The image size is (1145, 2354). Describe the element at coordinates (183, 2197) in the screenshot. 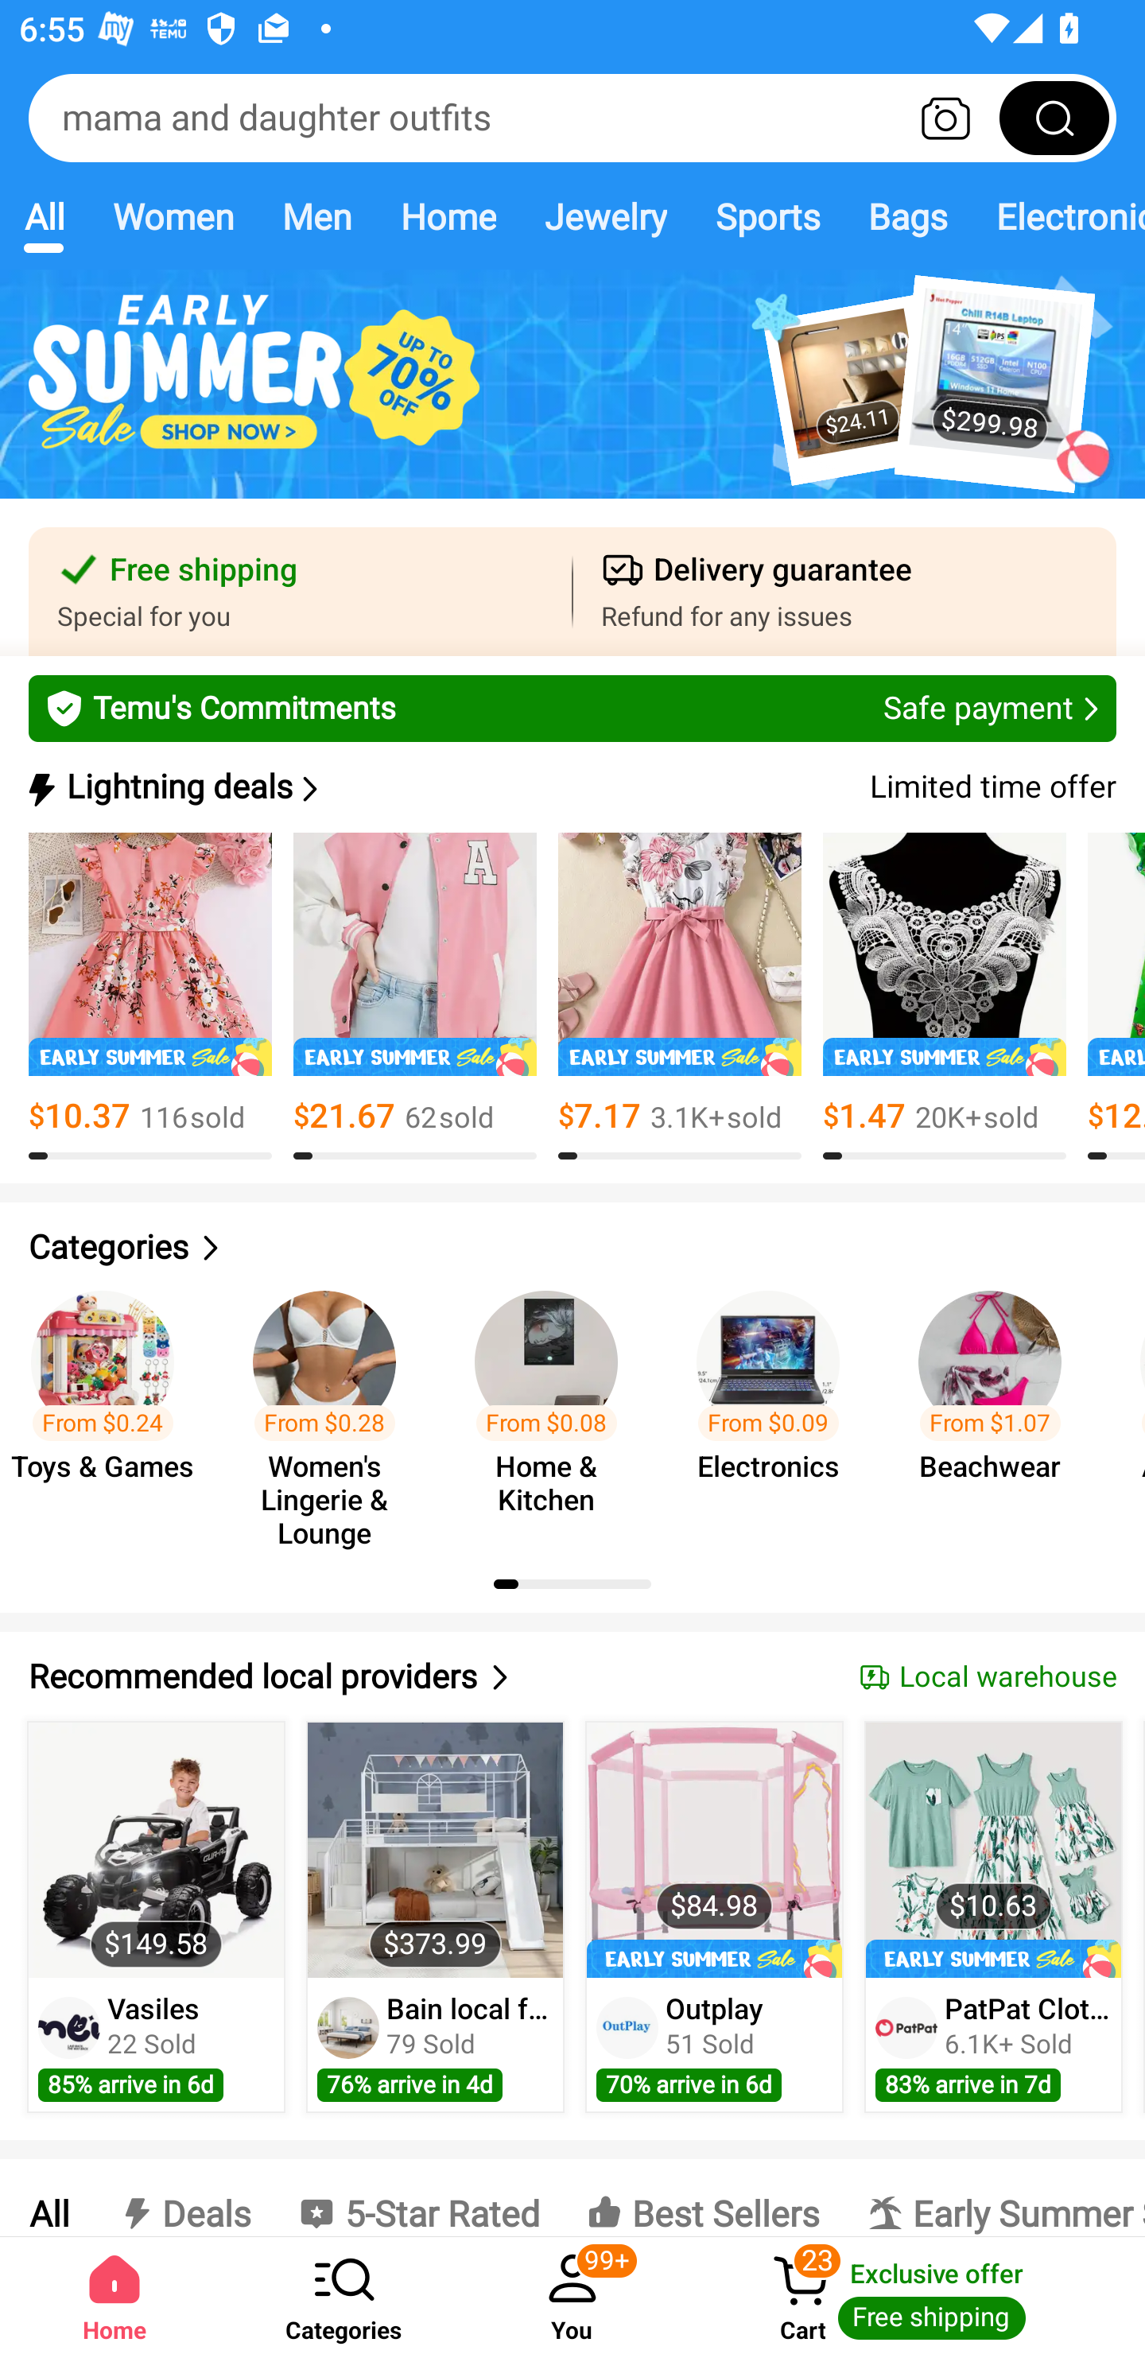

I see `Deals Deals Deals` at that location.